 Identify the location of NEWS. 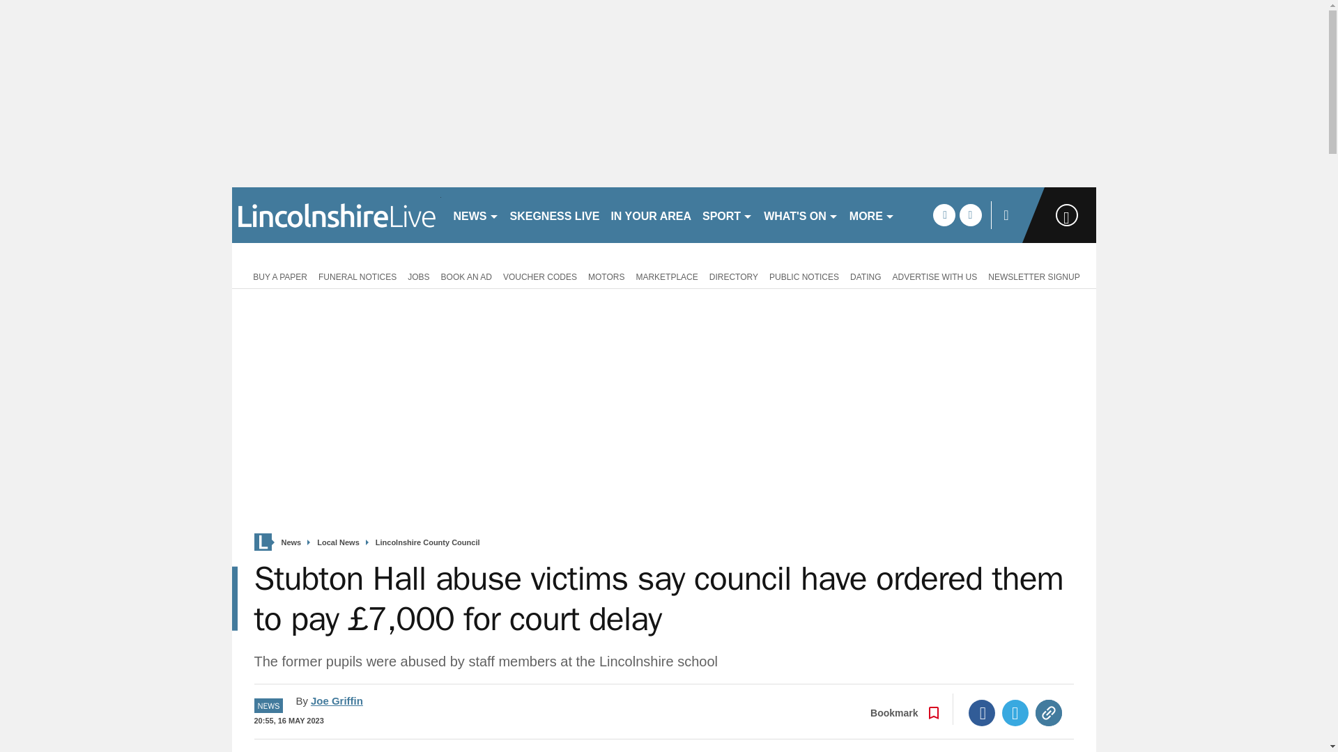
(475, 214).